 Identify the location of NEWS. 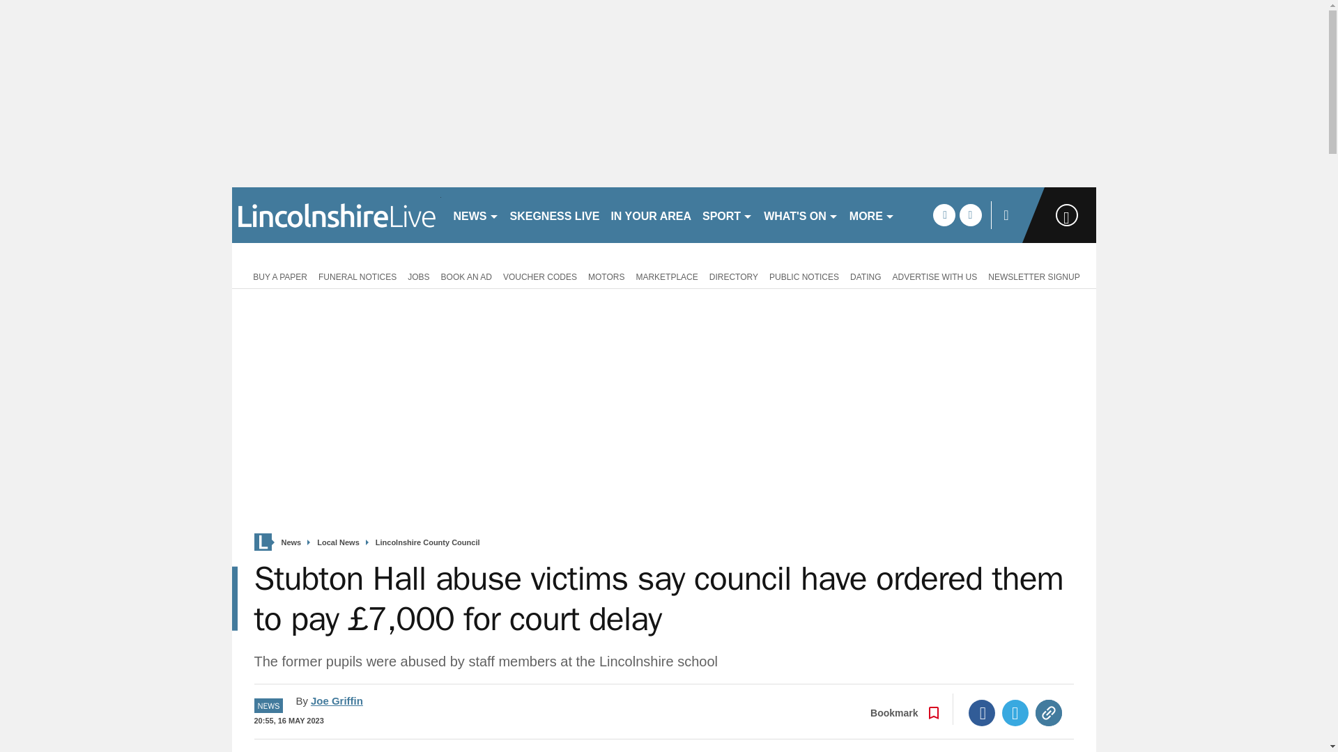
(475, 214).